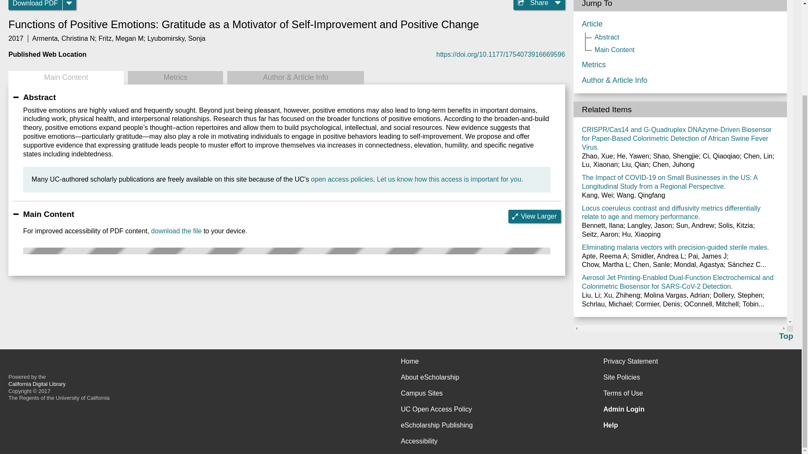 This screenshot has width=808, height=454. Describe the element at coordinates (64, 39) in the screenshot. I see `Armenta, Christina N` at that location.